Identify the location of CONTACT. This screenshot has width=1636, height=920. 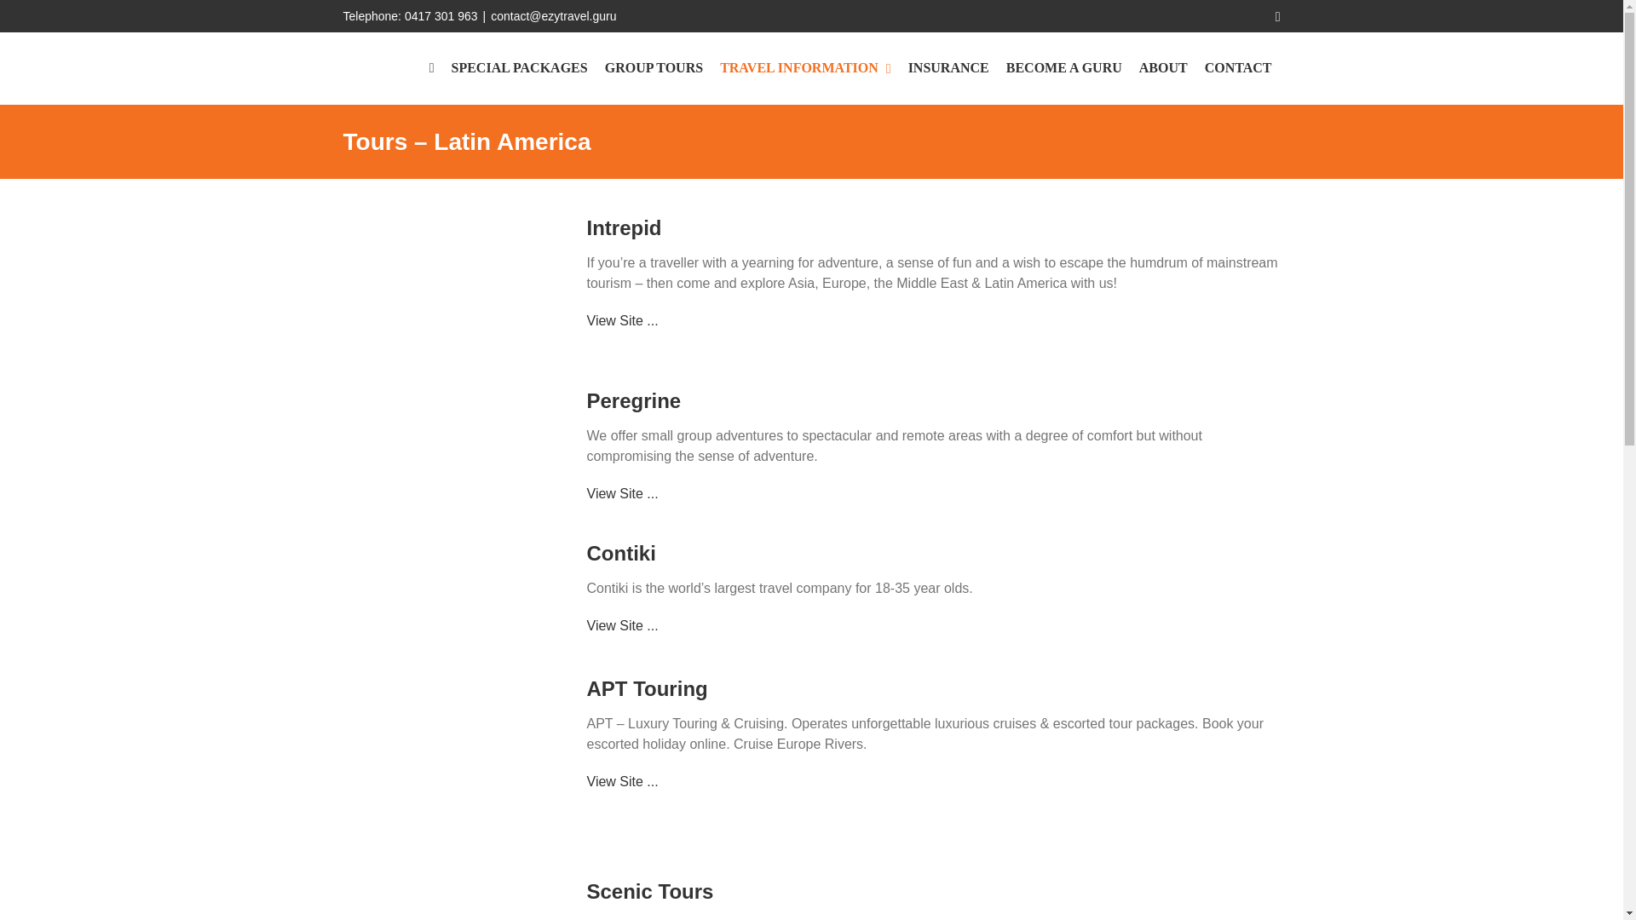
(1238, 68).